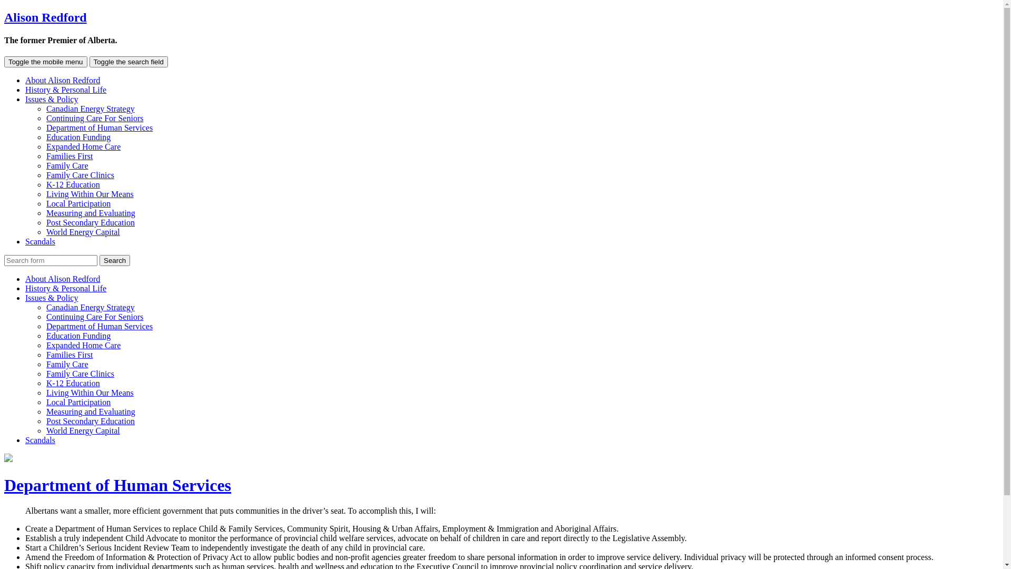  Describe the element at coordinates (66, 289) in the screenshot. I see `History & Personal Life` at that location.